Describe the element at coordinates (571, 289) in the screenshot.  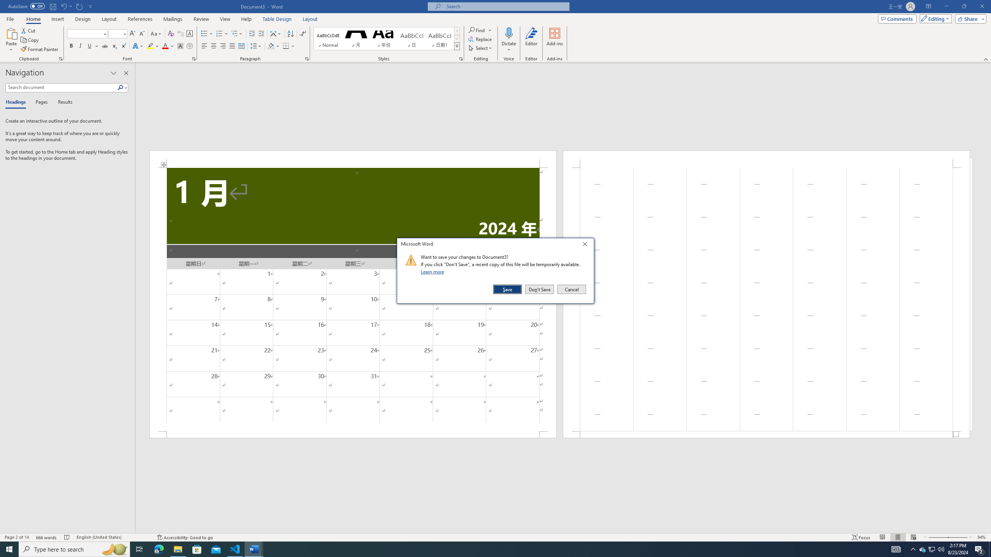
I see `Cancel` at that location.